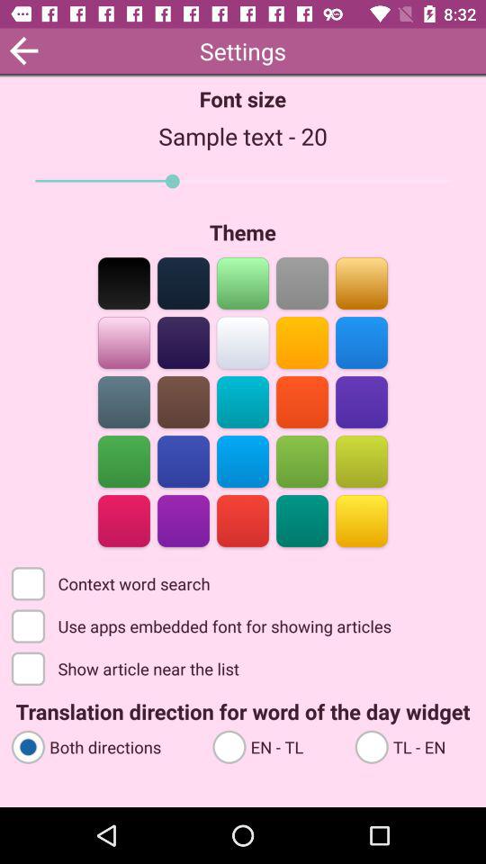 The height and width of the screenshot is (864, 486). I want to click on sets background color, so click(302, 401).